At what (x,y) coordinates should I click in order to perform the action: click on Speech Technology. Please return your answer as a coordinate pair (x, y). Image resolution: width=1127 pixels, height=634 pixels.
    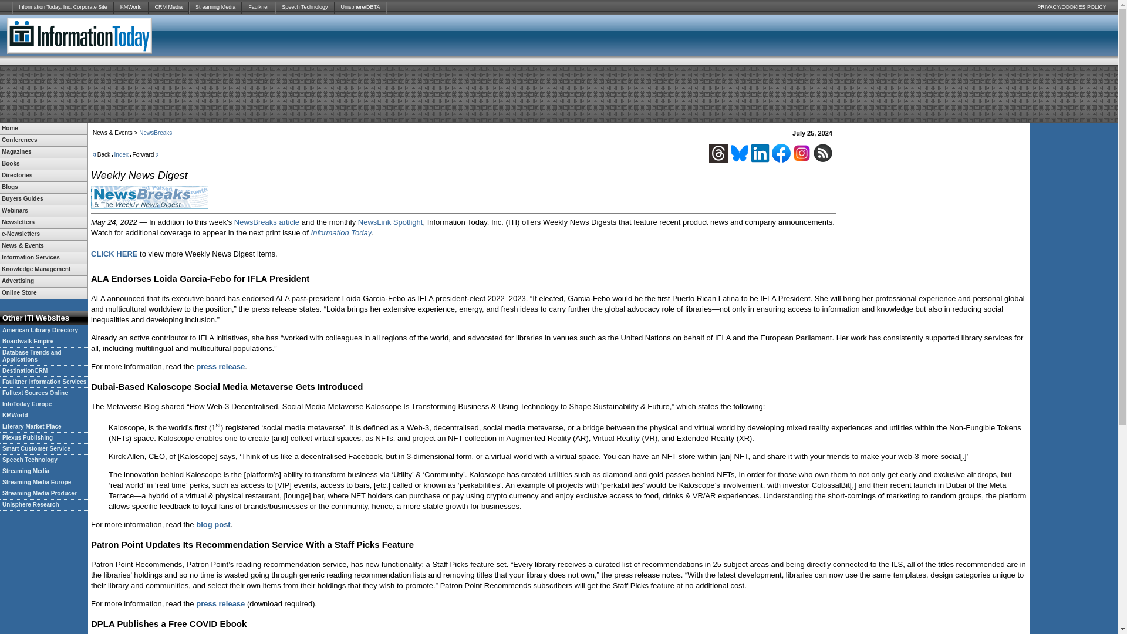
    Looking at the image, I should click on (305, 7).